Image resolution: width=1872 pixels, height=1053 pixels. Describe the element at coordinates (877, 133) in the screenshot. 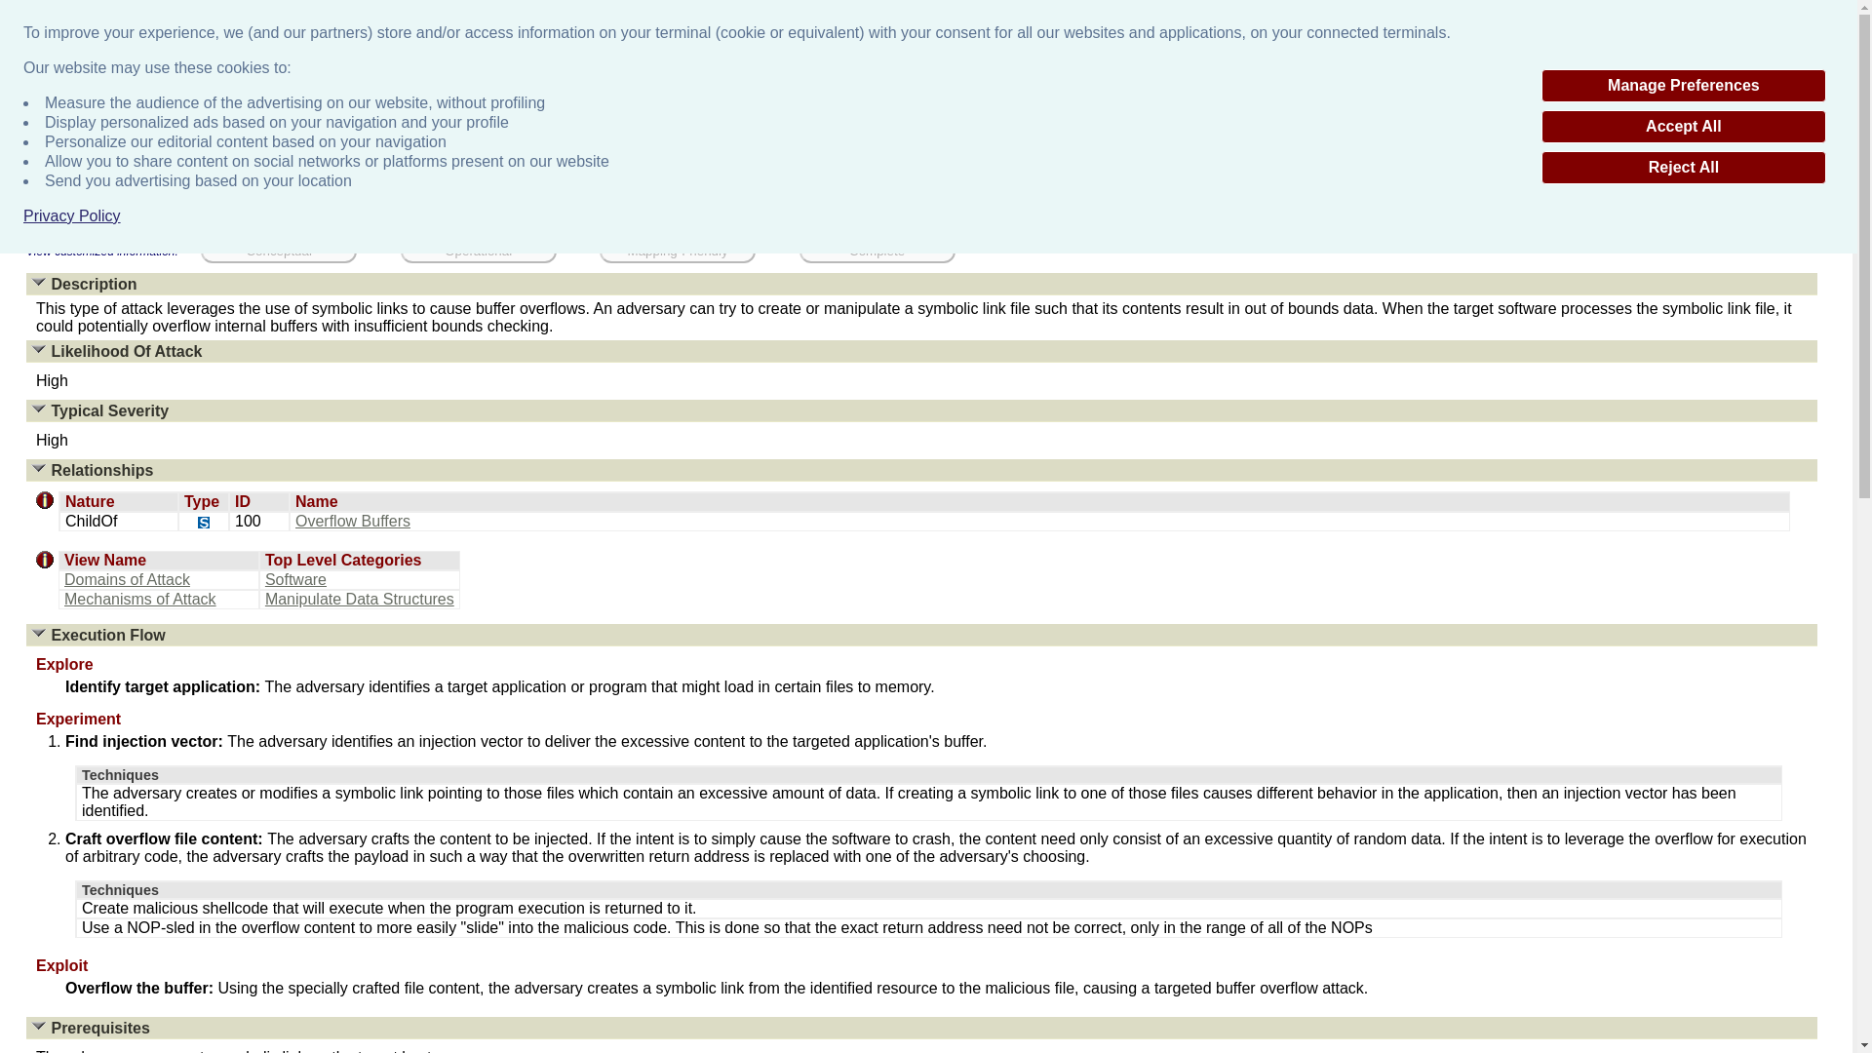

I see `CAPEC List` at that location.